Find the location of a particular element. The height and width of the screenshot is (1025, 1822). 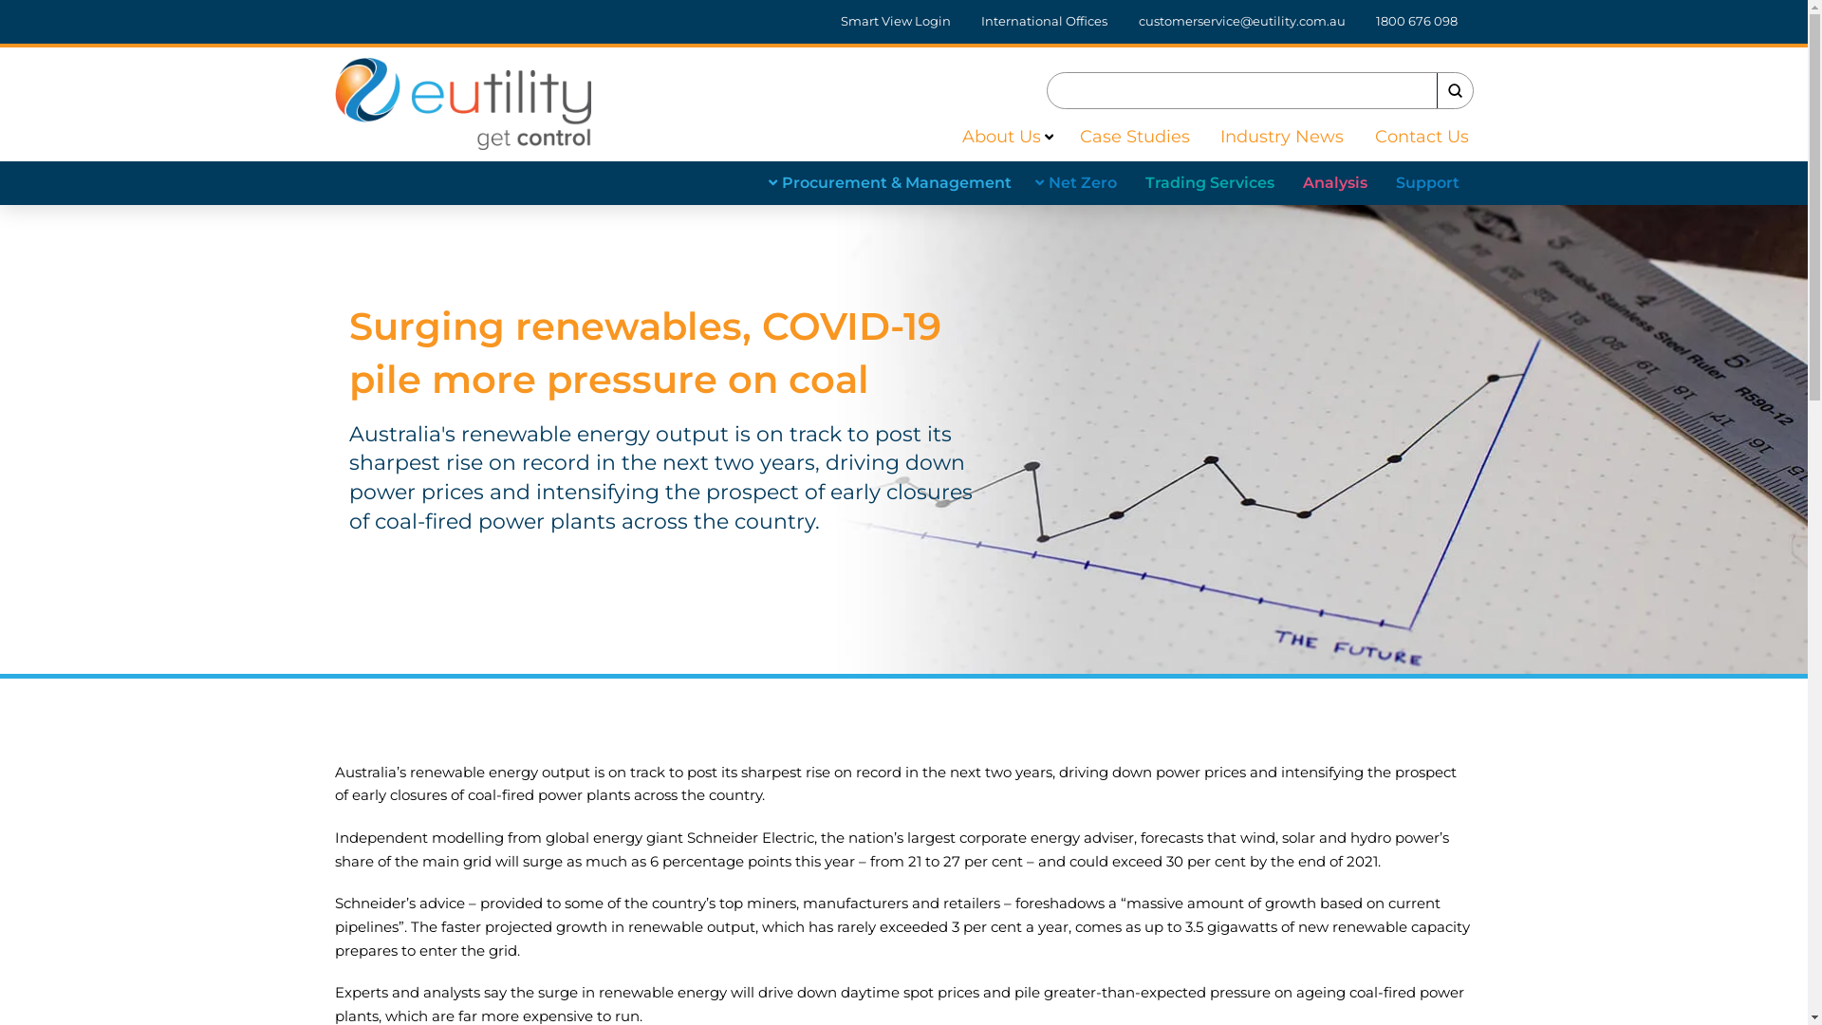

Trading Services is located at coordinates (1210, 183).